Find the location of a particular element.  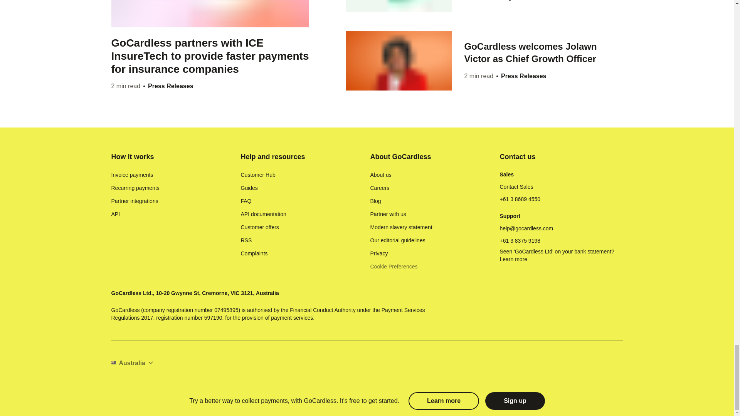

Invoice payments is located at coordinates (132, 175).